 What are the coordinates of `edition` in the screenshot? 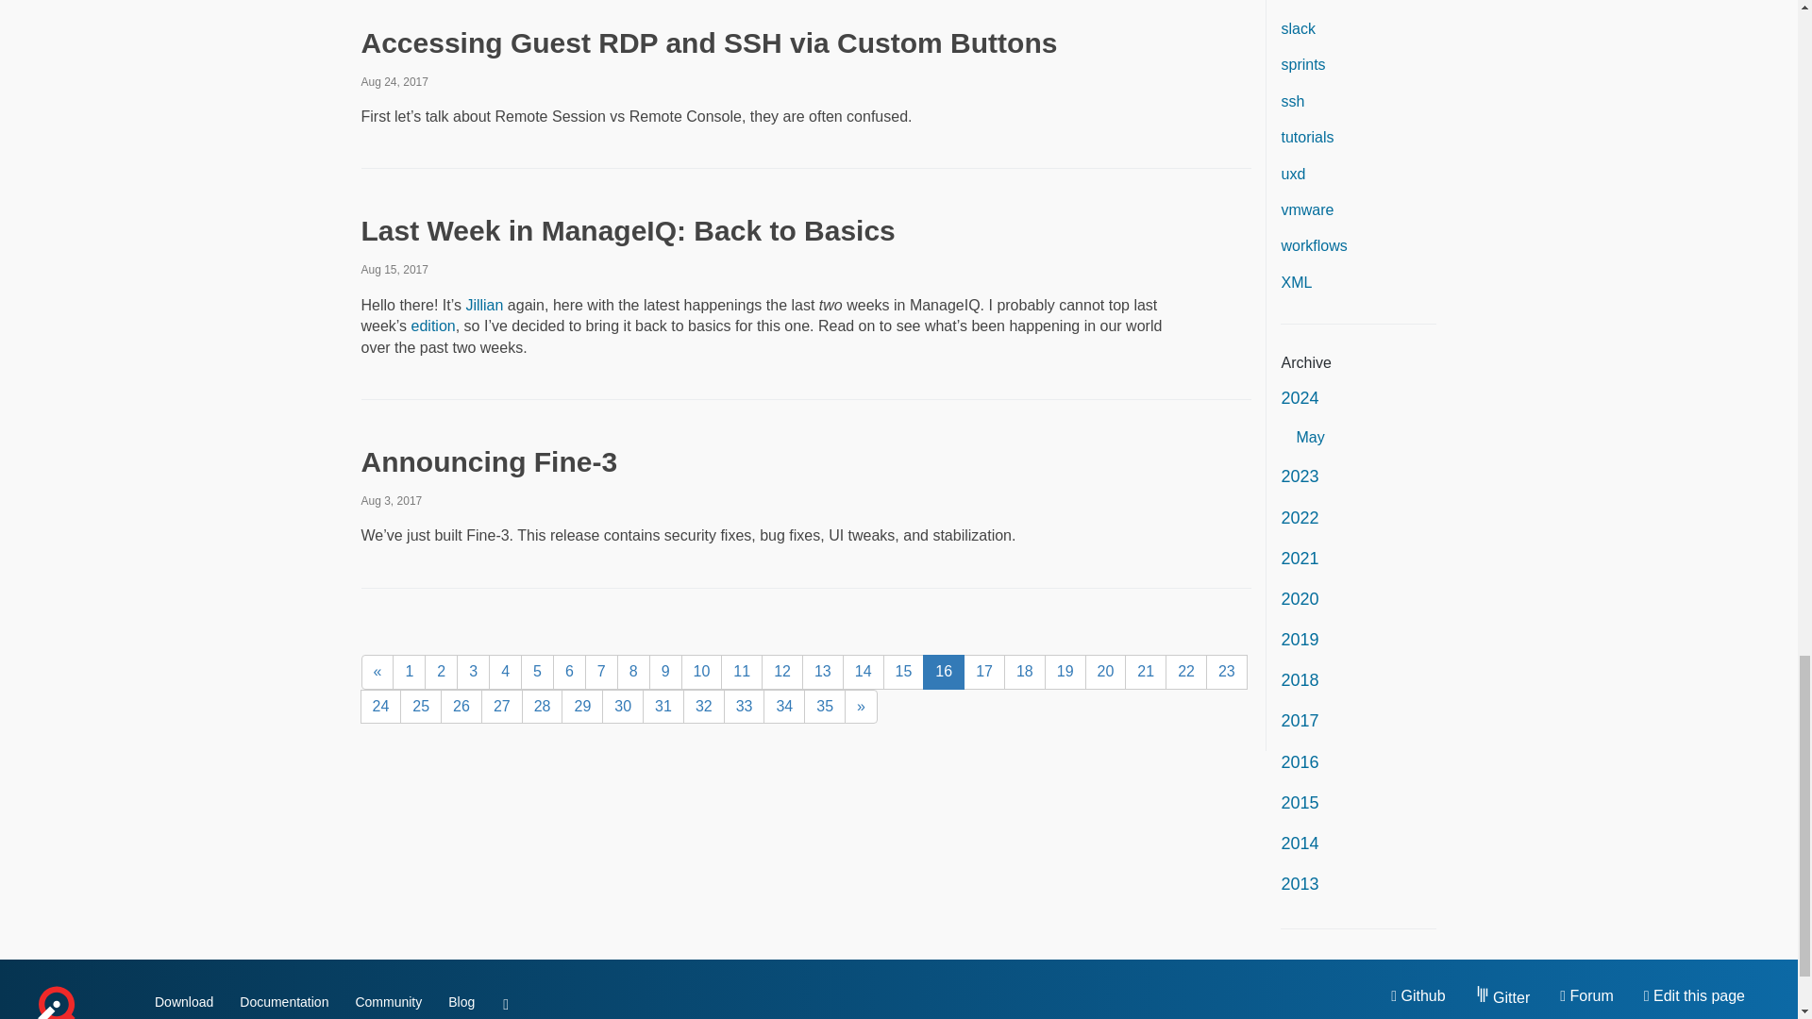 It's located at (433, 326).